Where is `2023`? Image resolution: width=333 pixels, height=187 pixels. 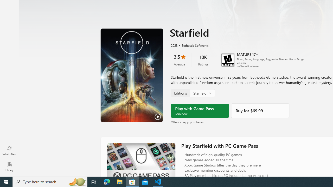
2023 is located at coordinates (174, 45).